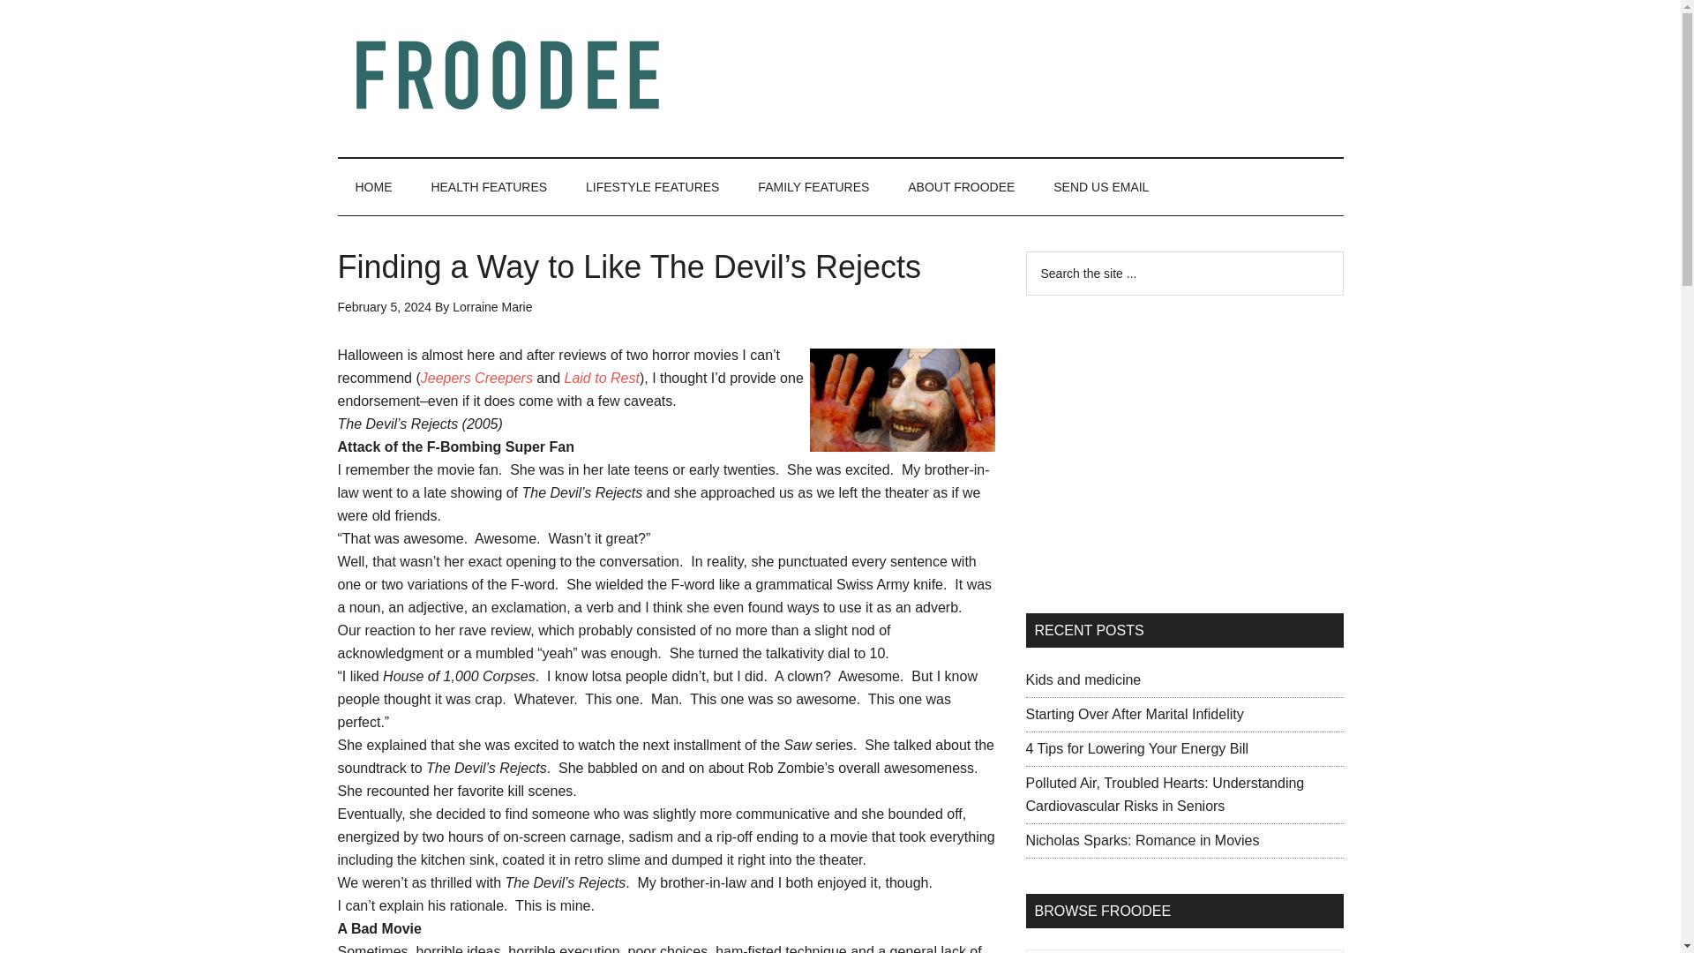  What do you see at coordinates (813, 187) in the screenshot?
I see `FAMILY FEATURES` at bounding box center [813, 187].